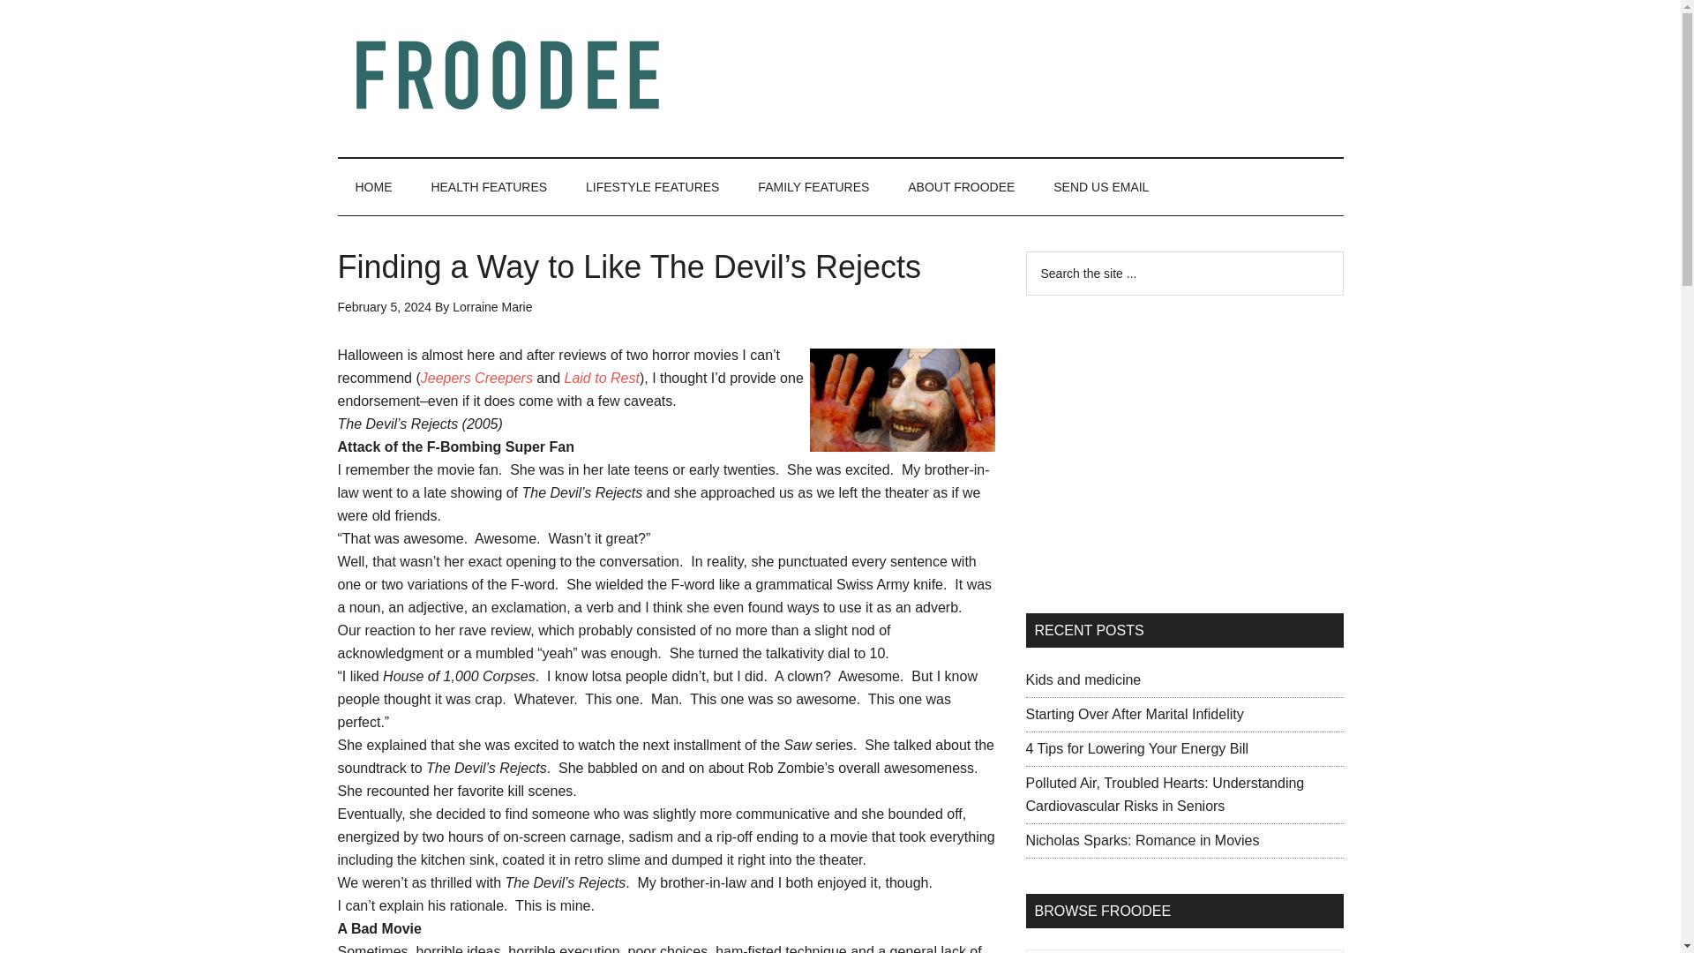  What do you see at coordinates (813, 187) in the screenshot?
I see `FAMILY FEATURES` at bounding box center [813, 187].